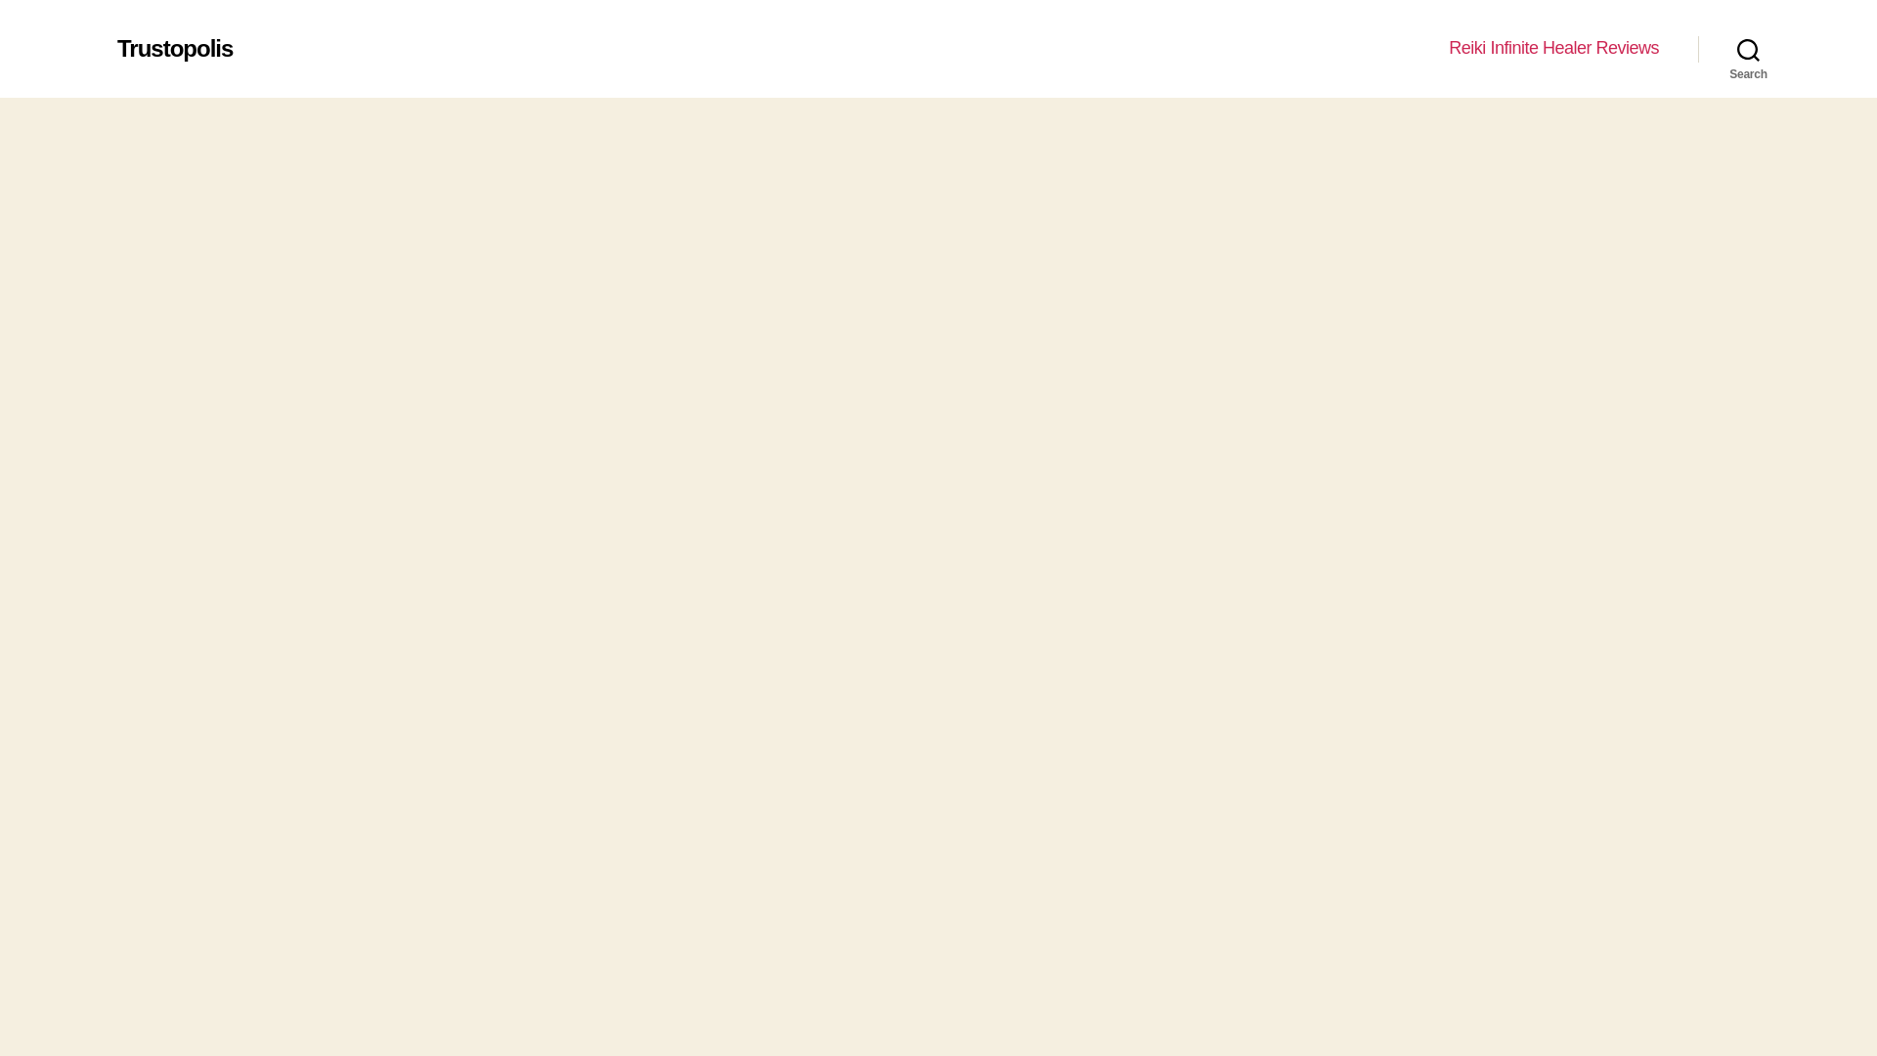  Describe the element at coordinates (174, 48) in the screenshot. I see `Trustopolis` at that location.